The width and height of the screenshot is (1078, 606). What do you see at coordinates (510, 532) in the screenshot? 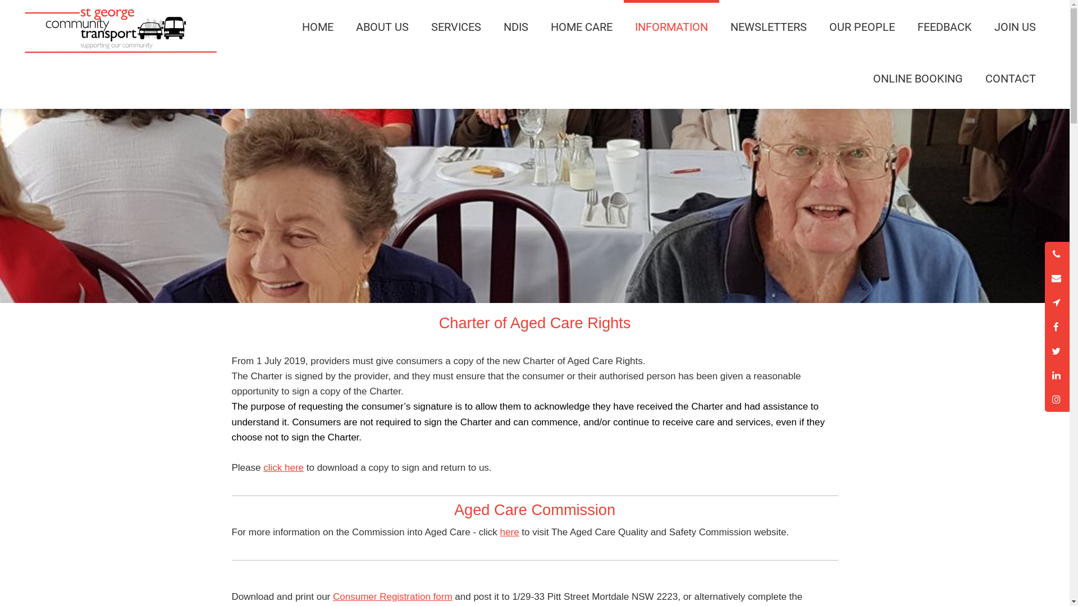
I see `here` at bounding box center [510, 532].